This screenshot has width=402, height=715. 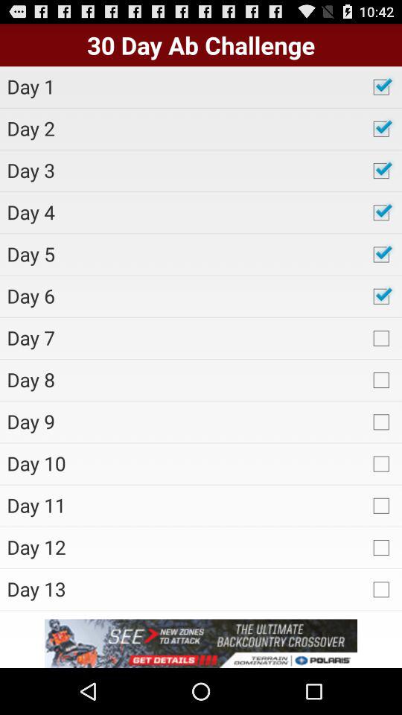 What do you see at coordinates (380, 379) in the screenshot?
I see `select the box which is next to day 8` at bounding box center [380, 379].